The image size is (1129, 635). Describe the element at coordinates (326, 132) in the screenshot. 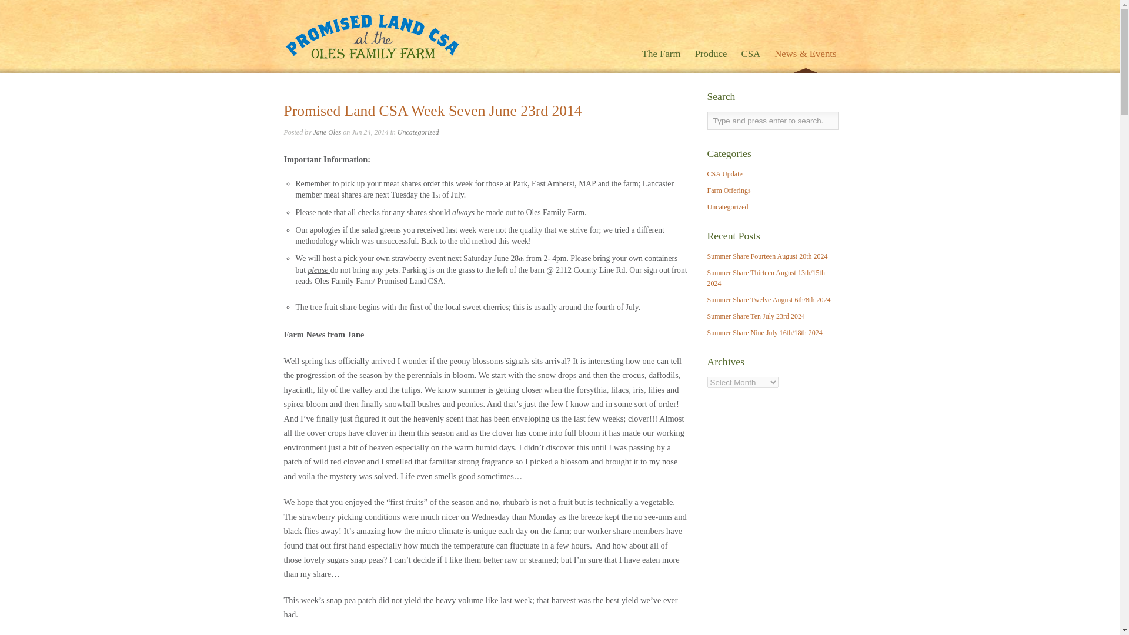

I see `Jane Oles` at that location.